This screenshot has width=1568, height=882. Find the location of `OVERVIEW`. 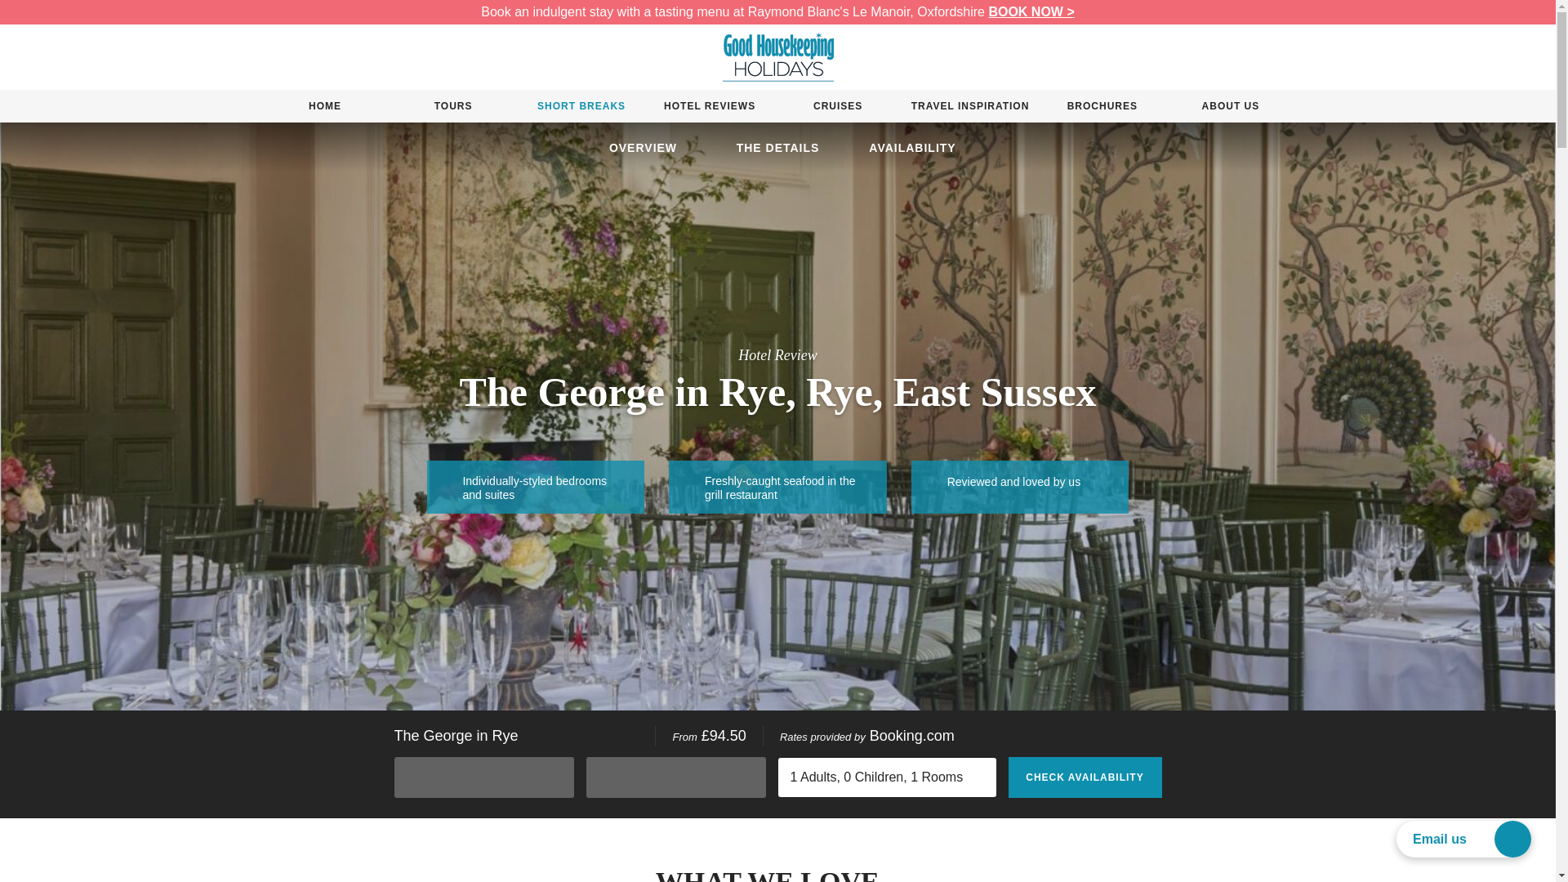

OVERVIEW is located at coordinates (643, 148).